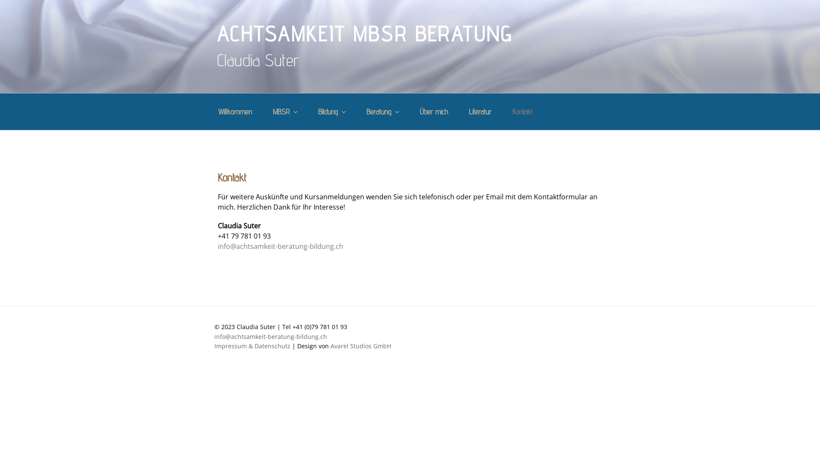 The image size is (820, 461). What do you see at coordinates (480, 112) in the screenshot?
I see `Literatur` at bounding box center [480, 112].